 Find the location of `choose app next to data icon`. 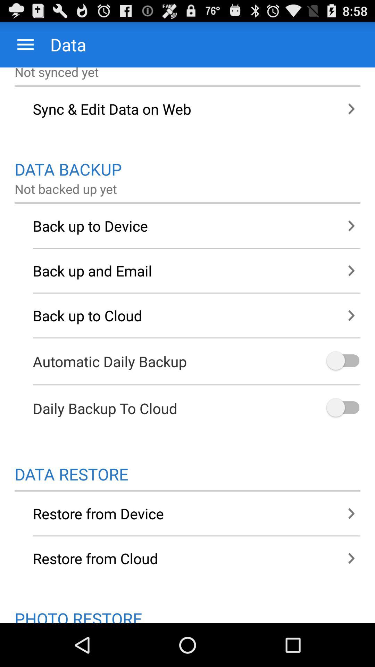

choose app next to data icon is located at coordinates (26, 44).